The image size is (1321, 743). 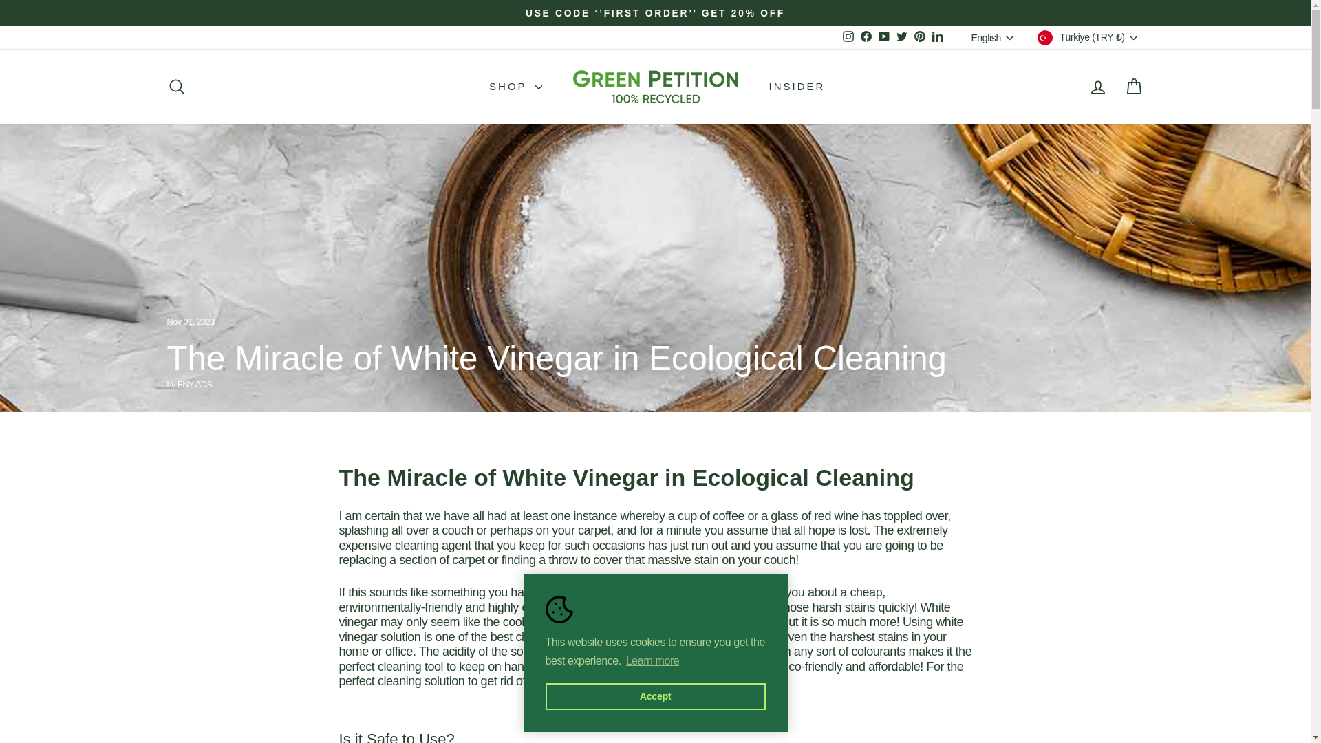 I want to click on Green Petition on Twitter, so click(x=901, y=37).